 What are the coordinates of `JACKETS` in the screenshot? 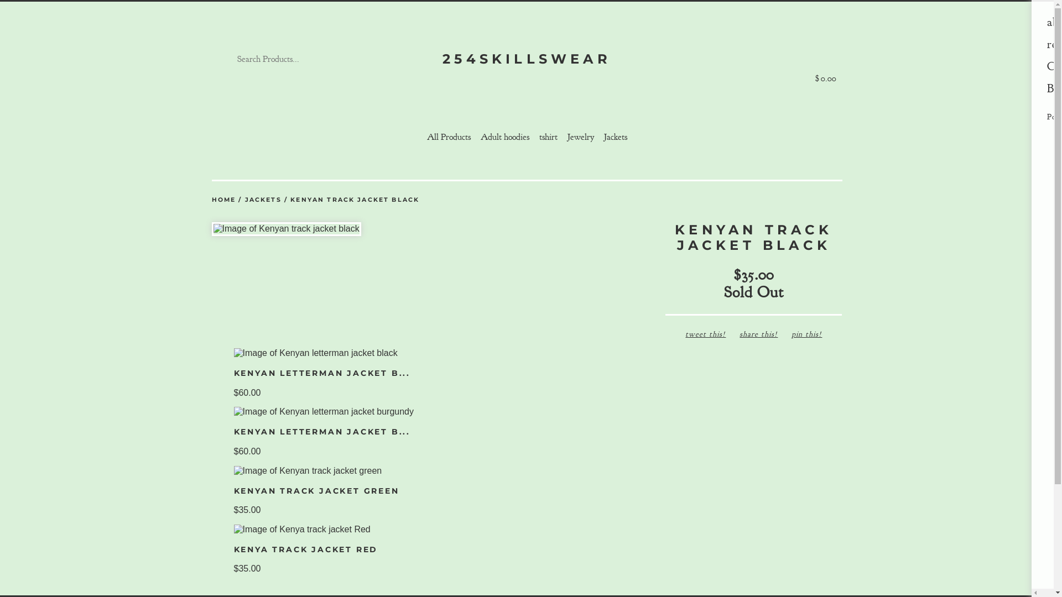 It's located at (263, 200).